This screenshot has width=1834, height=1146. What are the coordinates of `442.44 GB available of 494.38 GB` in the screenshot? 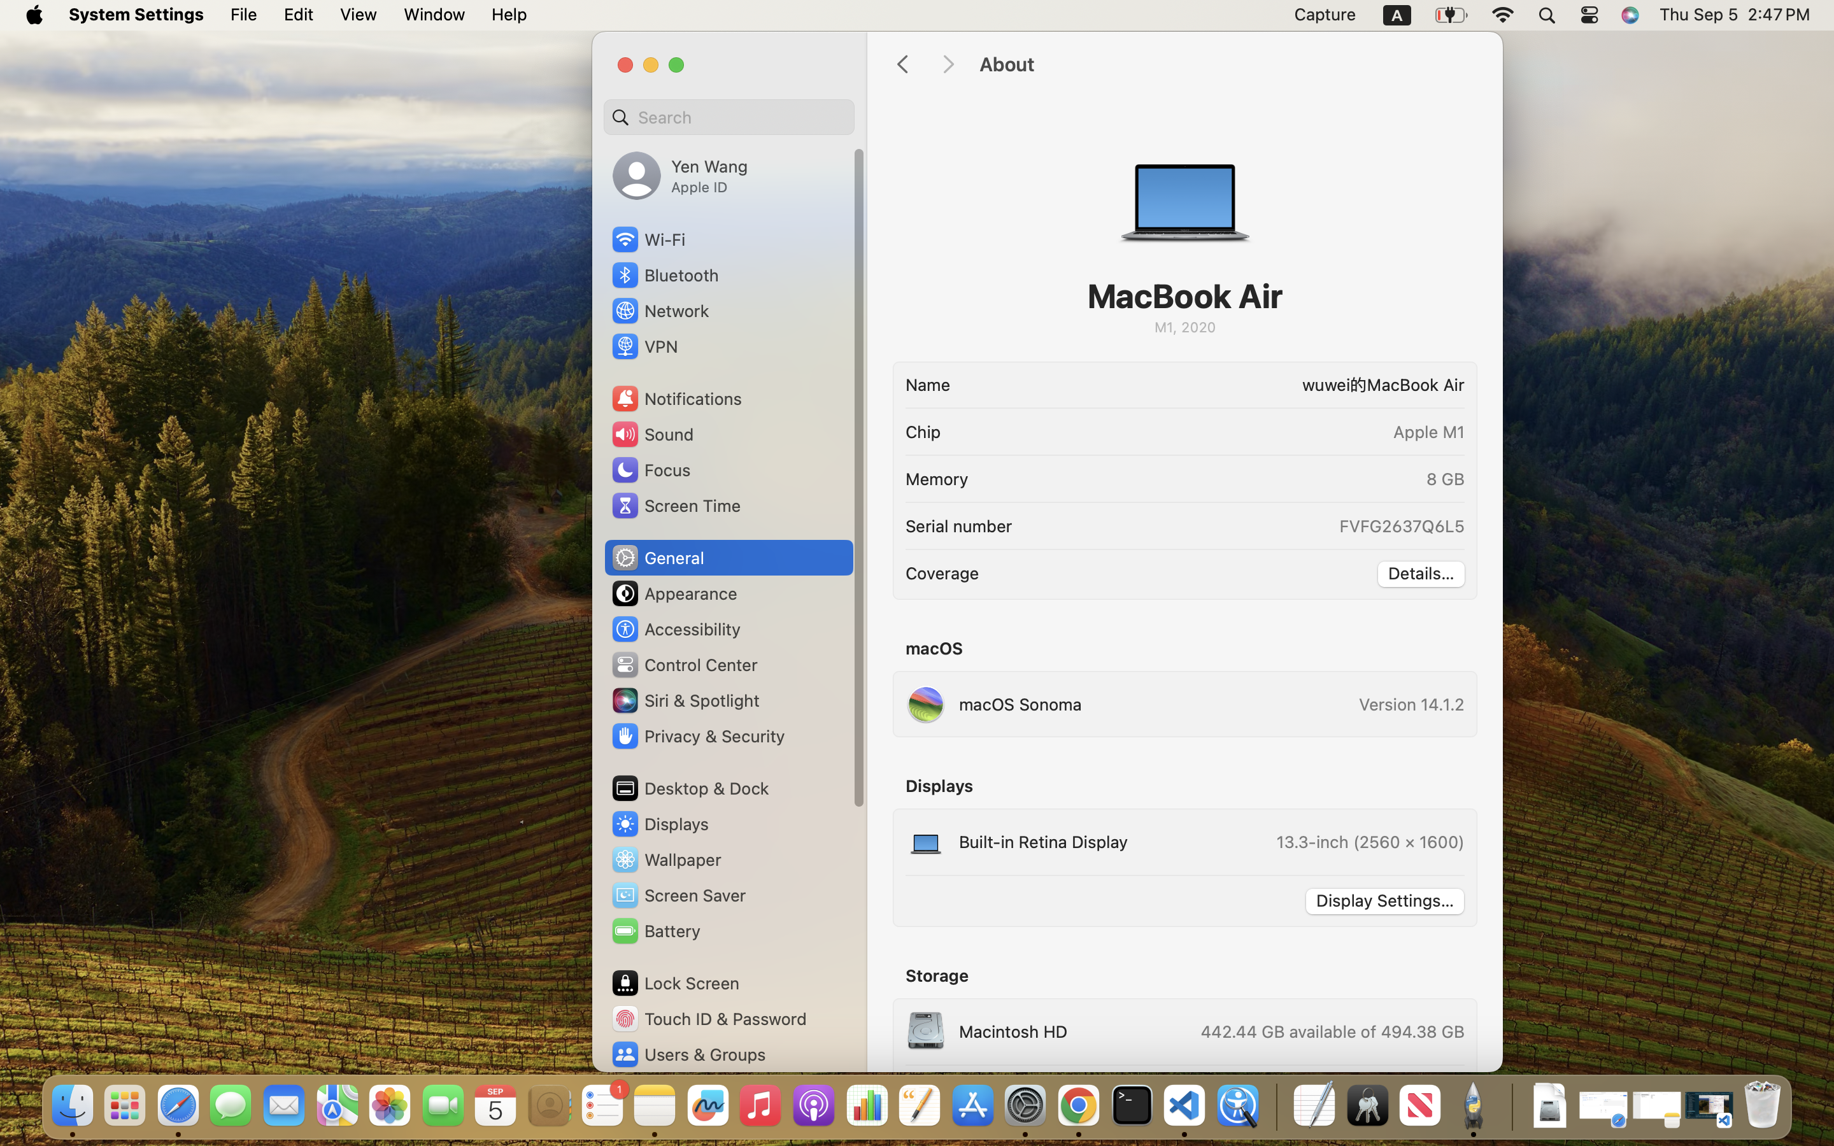 It's located at (1332, 1031).